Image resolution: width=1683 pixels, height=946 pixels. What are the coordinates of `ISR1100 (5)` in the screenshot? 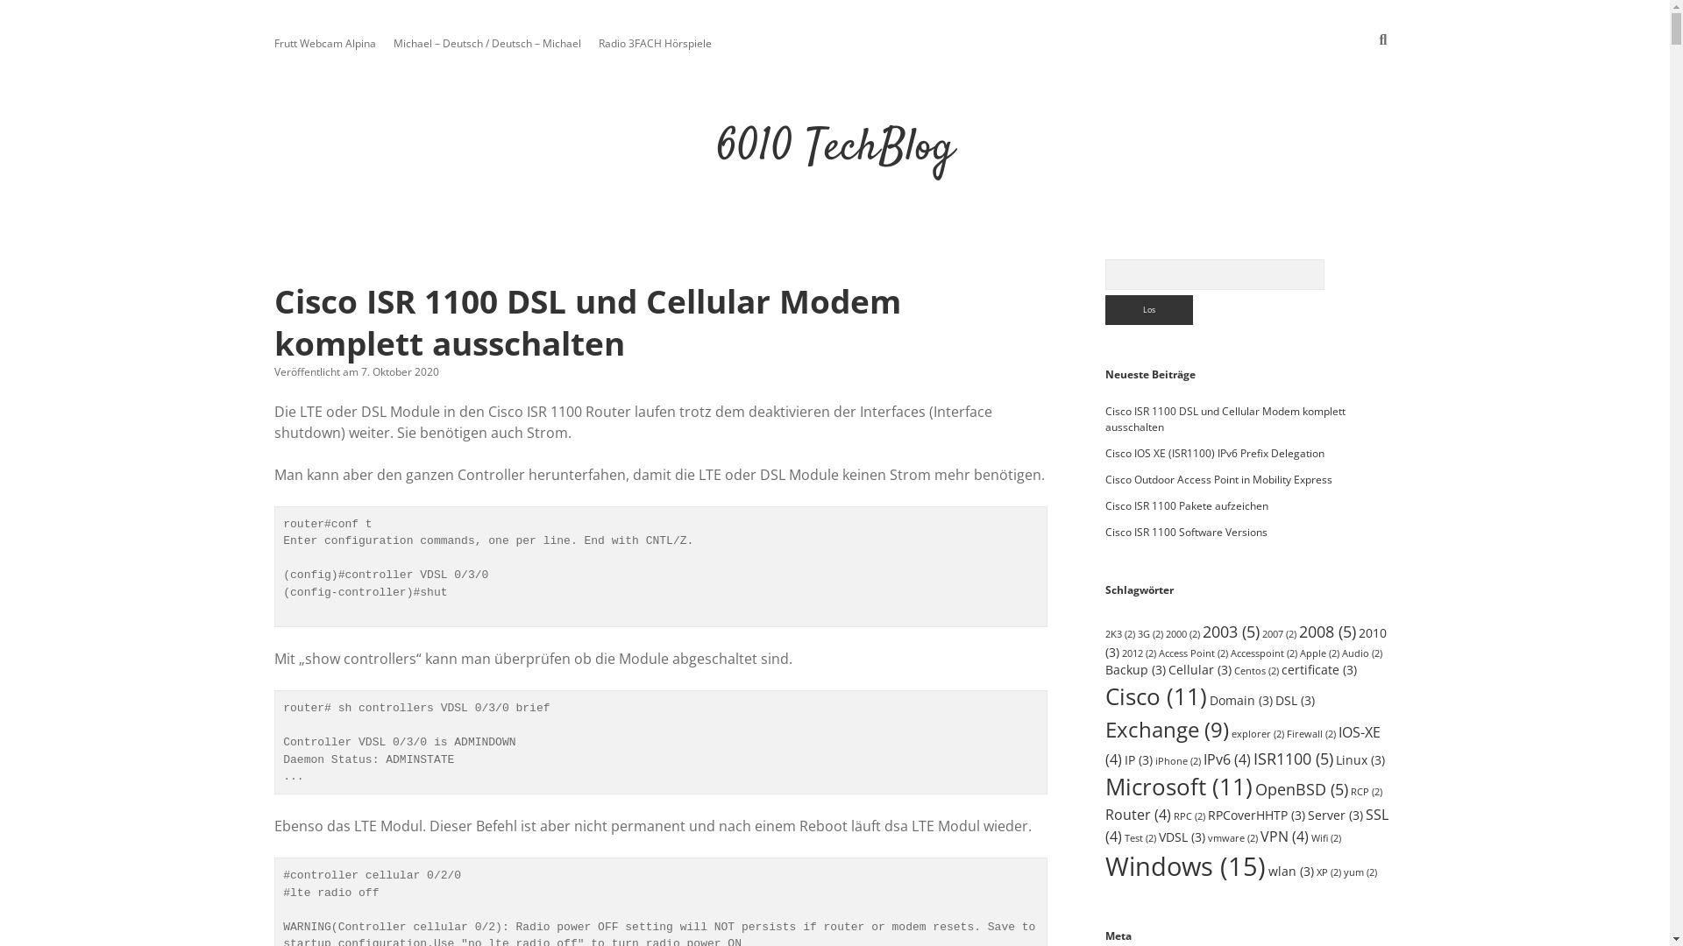 It's located at (1294, 757).